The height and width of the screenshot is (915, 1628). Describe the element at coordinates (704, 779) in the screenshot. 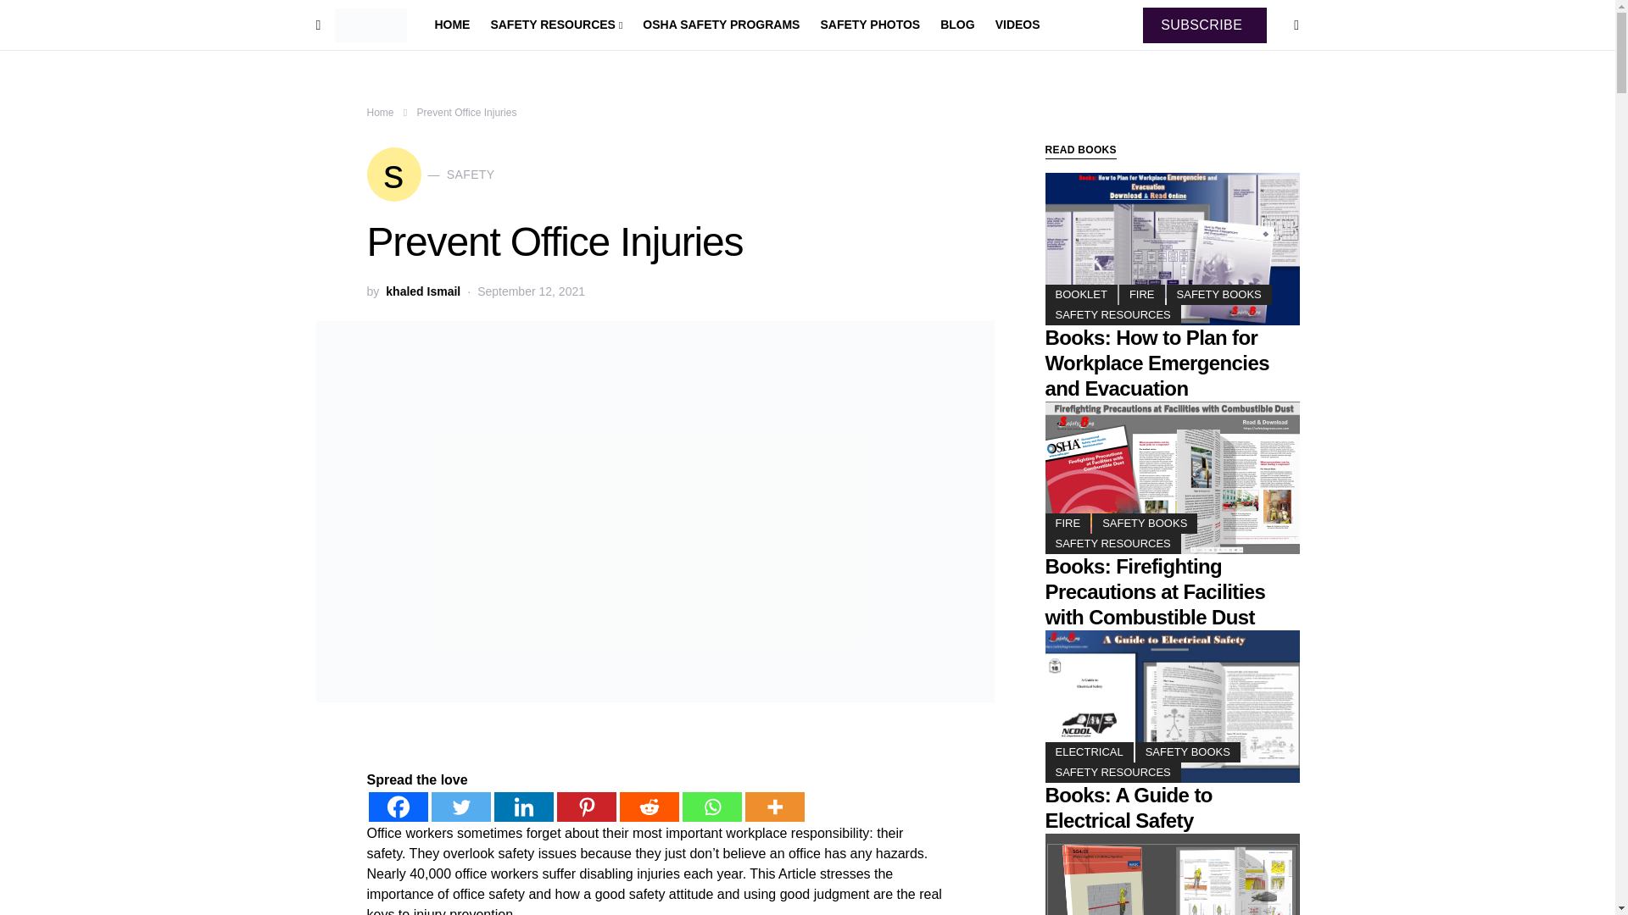

I see `More` at that location.